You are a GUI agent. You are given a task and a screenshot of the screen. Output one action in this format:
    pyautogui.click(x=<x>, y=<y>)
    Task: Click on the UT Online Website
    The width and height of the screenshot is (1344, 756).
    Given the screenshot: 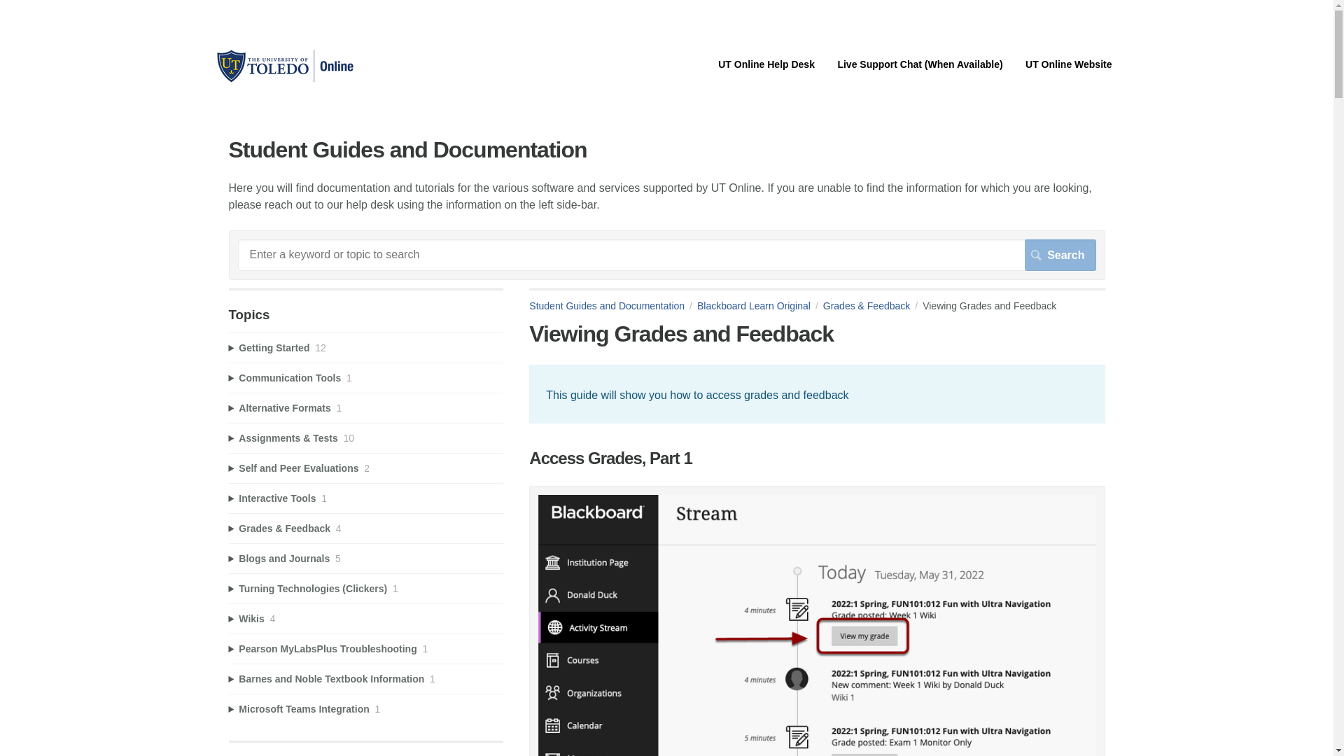 What is the action you would take?
    pyautogui.click(x=1068, y=64)
    